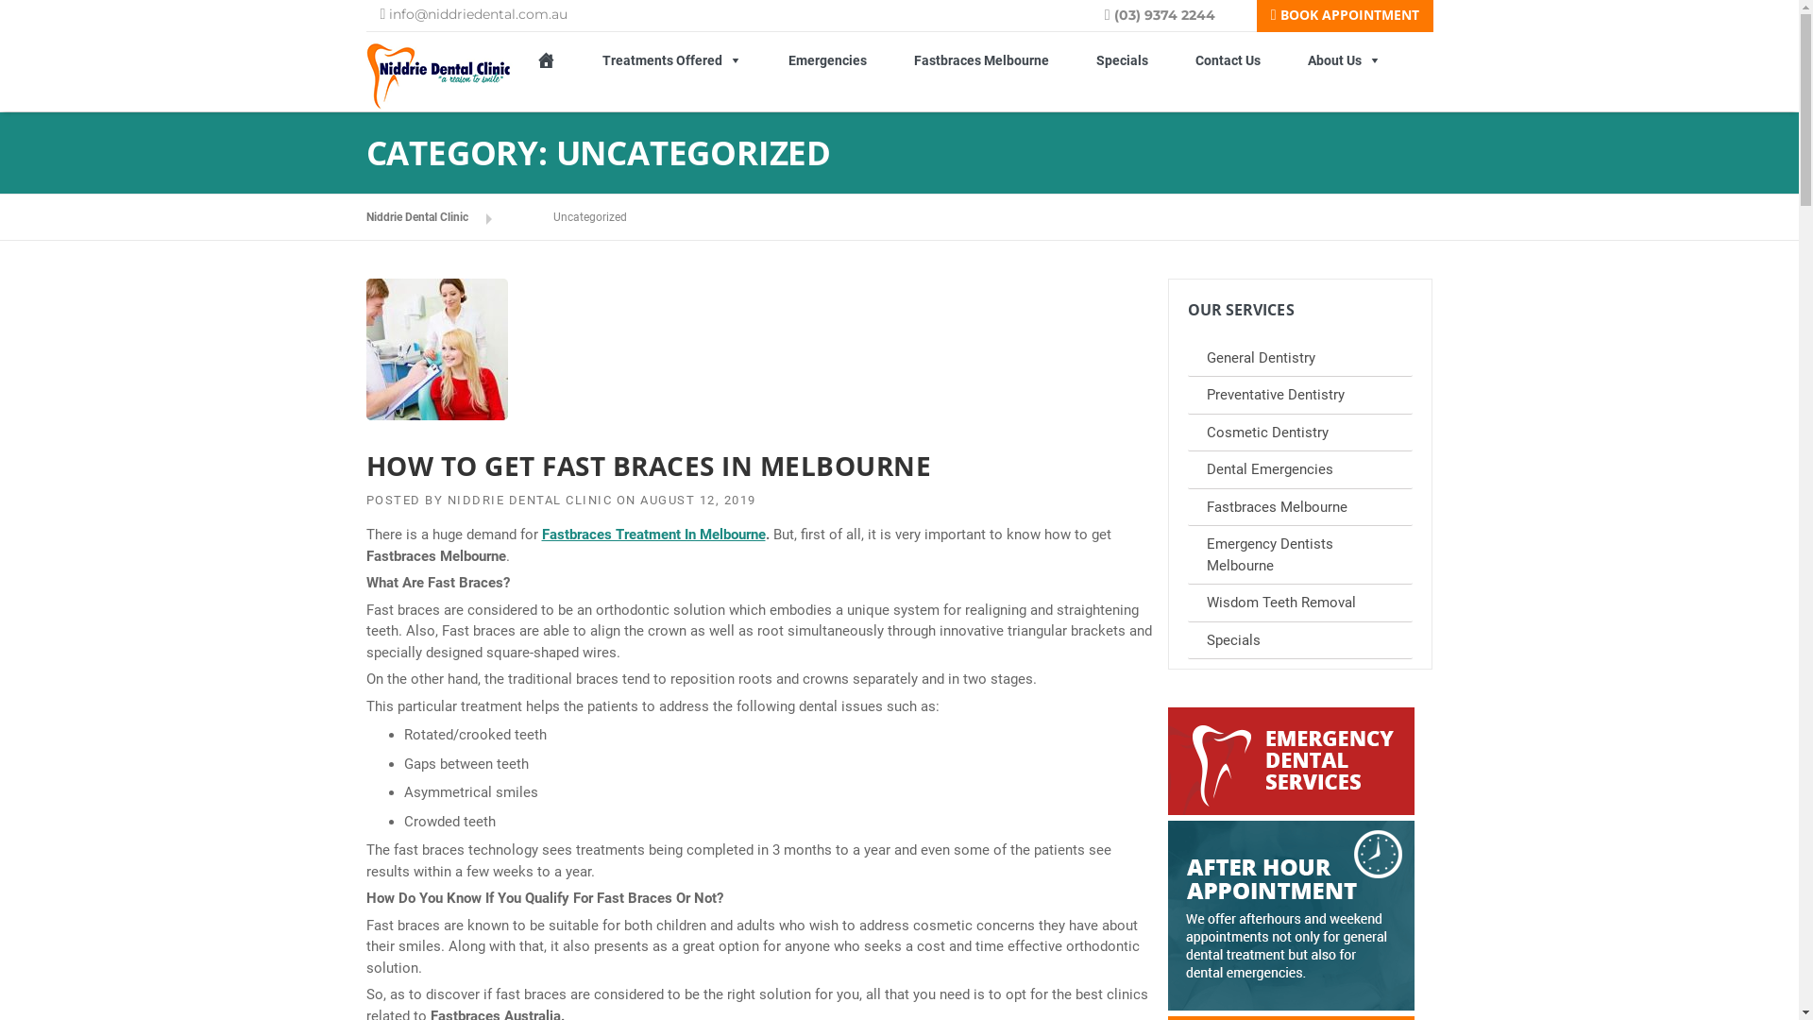  Describe the element at coordinates (1300, 396) in the screenshot. I see `Preventative Dentistry` at that location.